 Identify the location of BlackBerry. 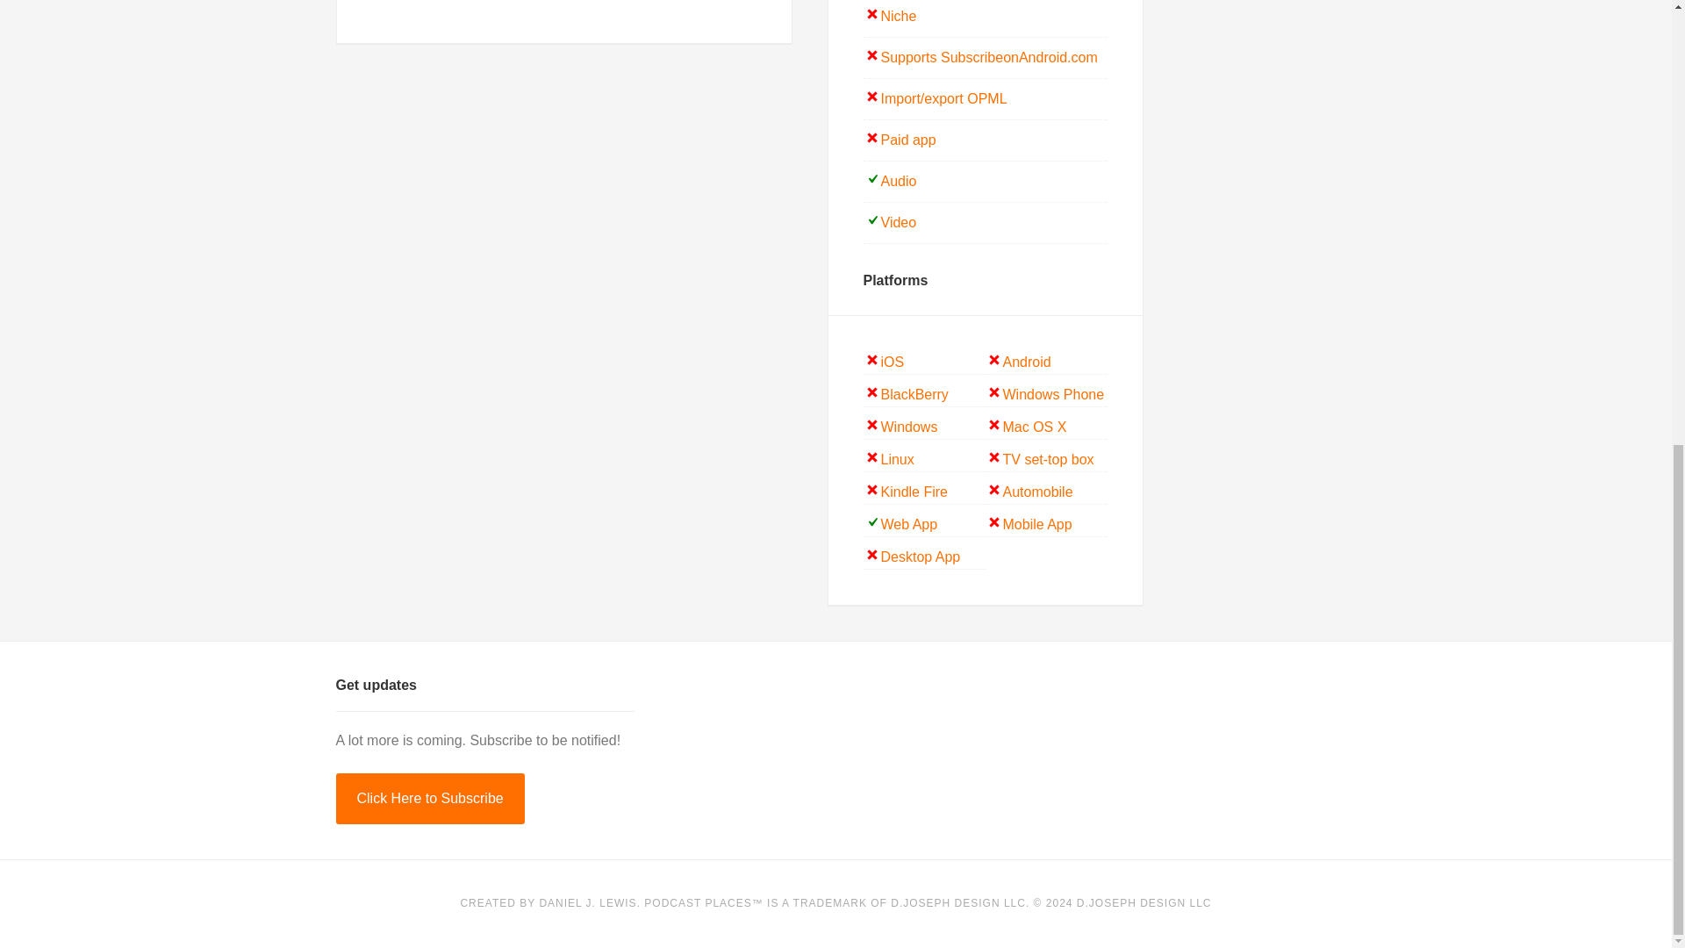
(914, 393).